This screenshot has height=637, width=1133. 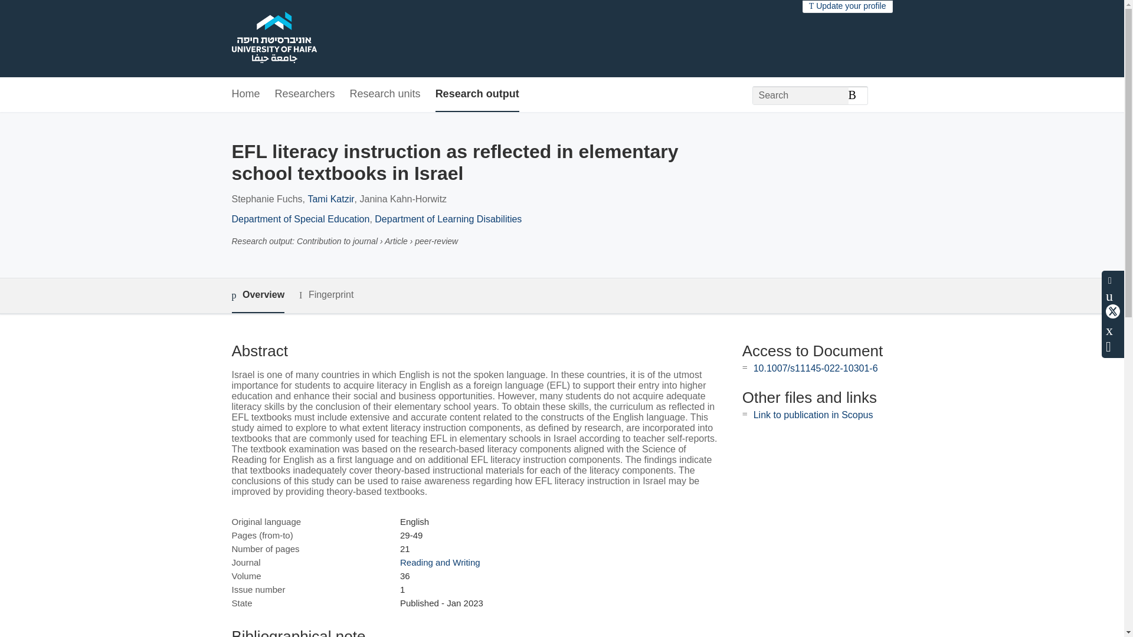 What do you see at coordinates (477, 94) in the screenshot?
I see `Research output` at bounding box center [477, 94].